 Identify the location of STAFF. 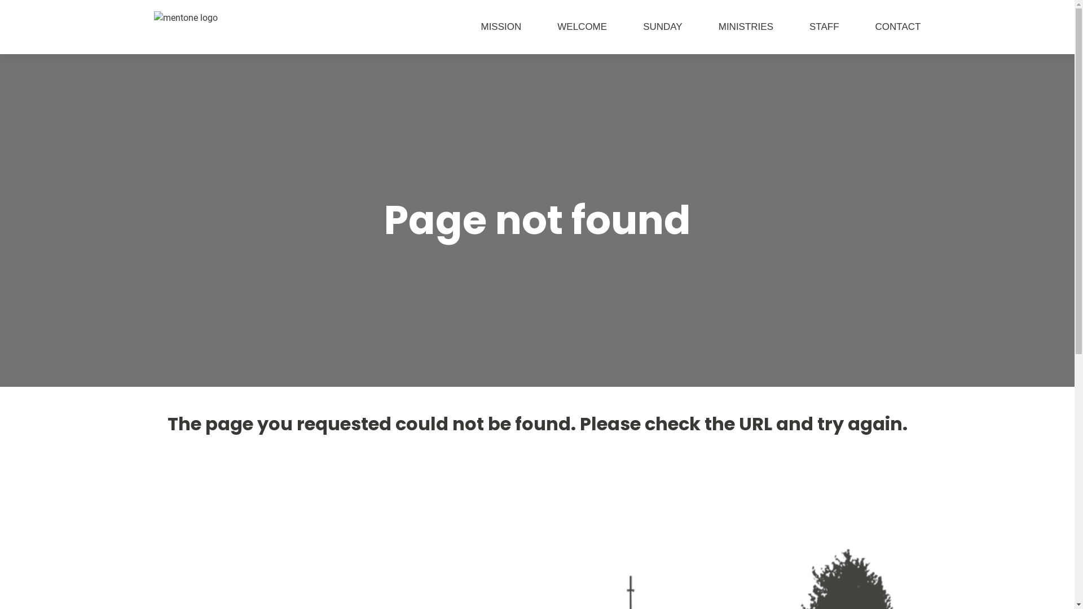
(807, 27).